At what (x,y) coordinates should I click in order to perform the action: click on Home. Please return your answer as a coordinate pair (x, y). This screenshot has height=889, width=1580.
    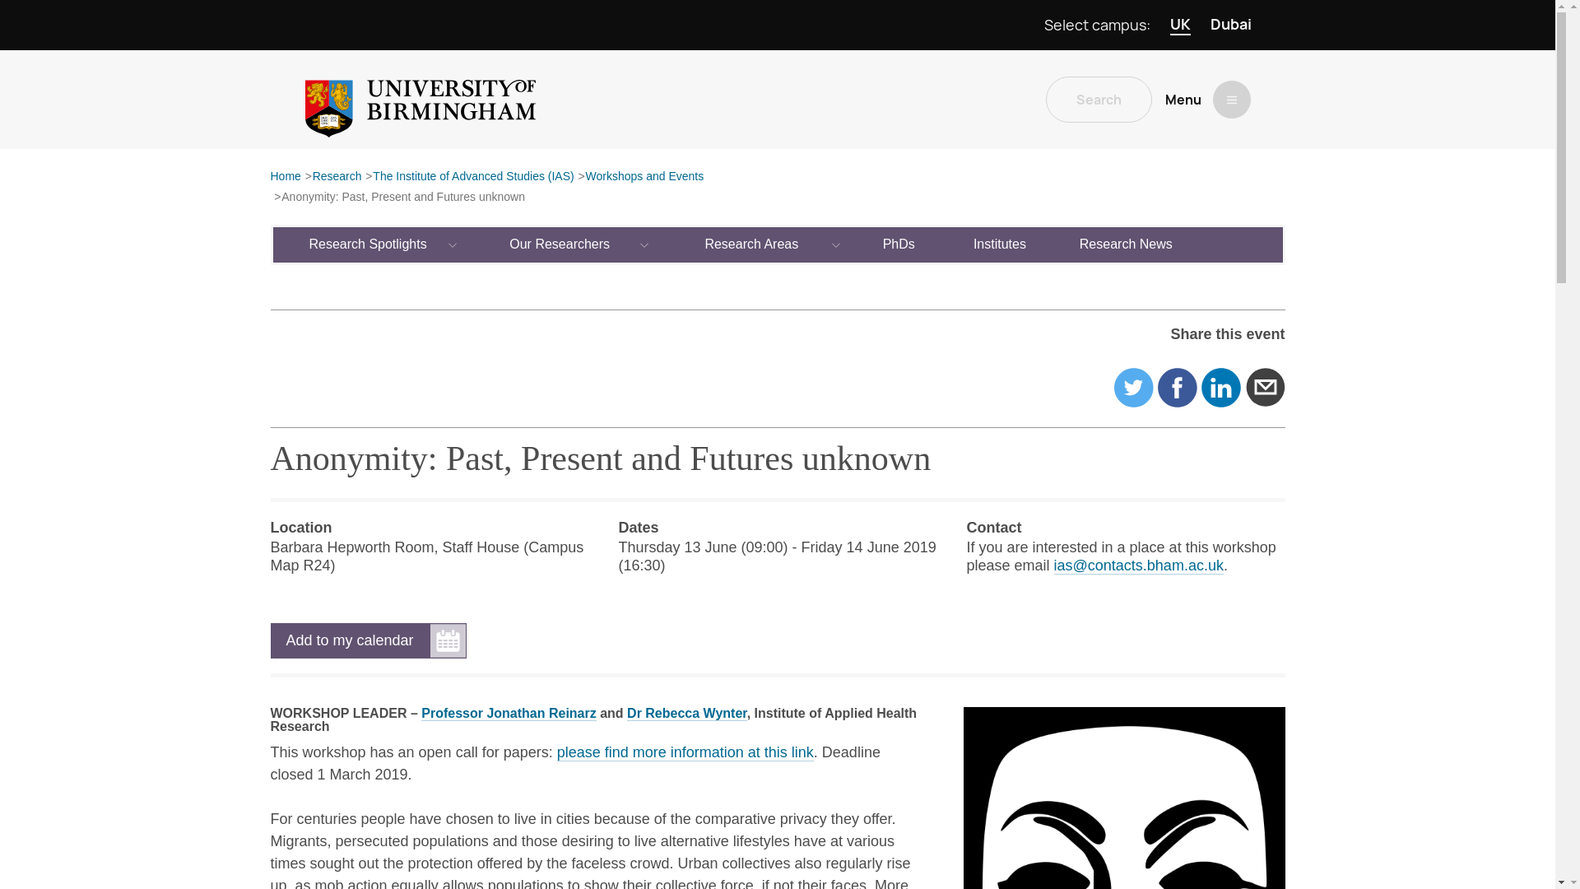
    Looking at the image, I should click on (285, 177).